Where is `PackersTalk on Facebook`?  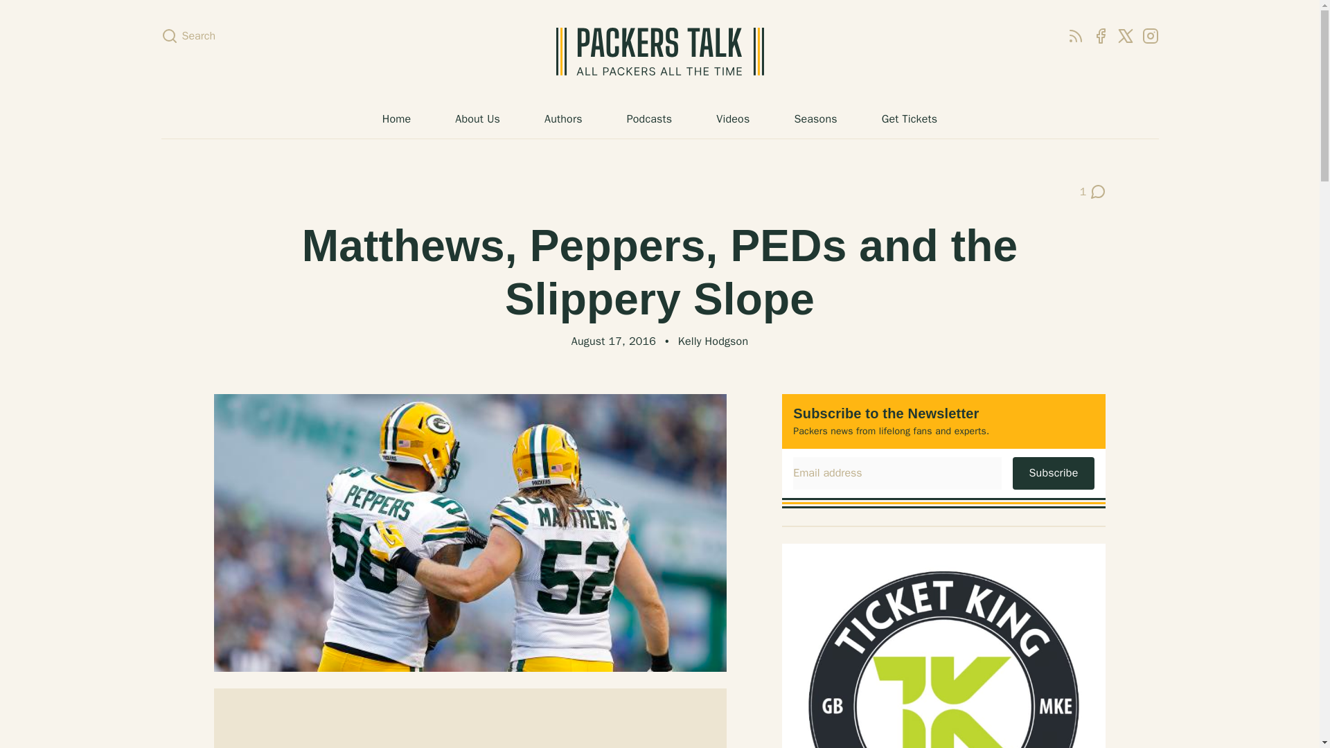 PackersTalk on Facebook is located at coordinates (1100, 35).